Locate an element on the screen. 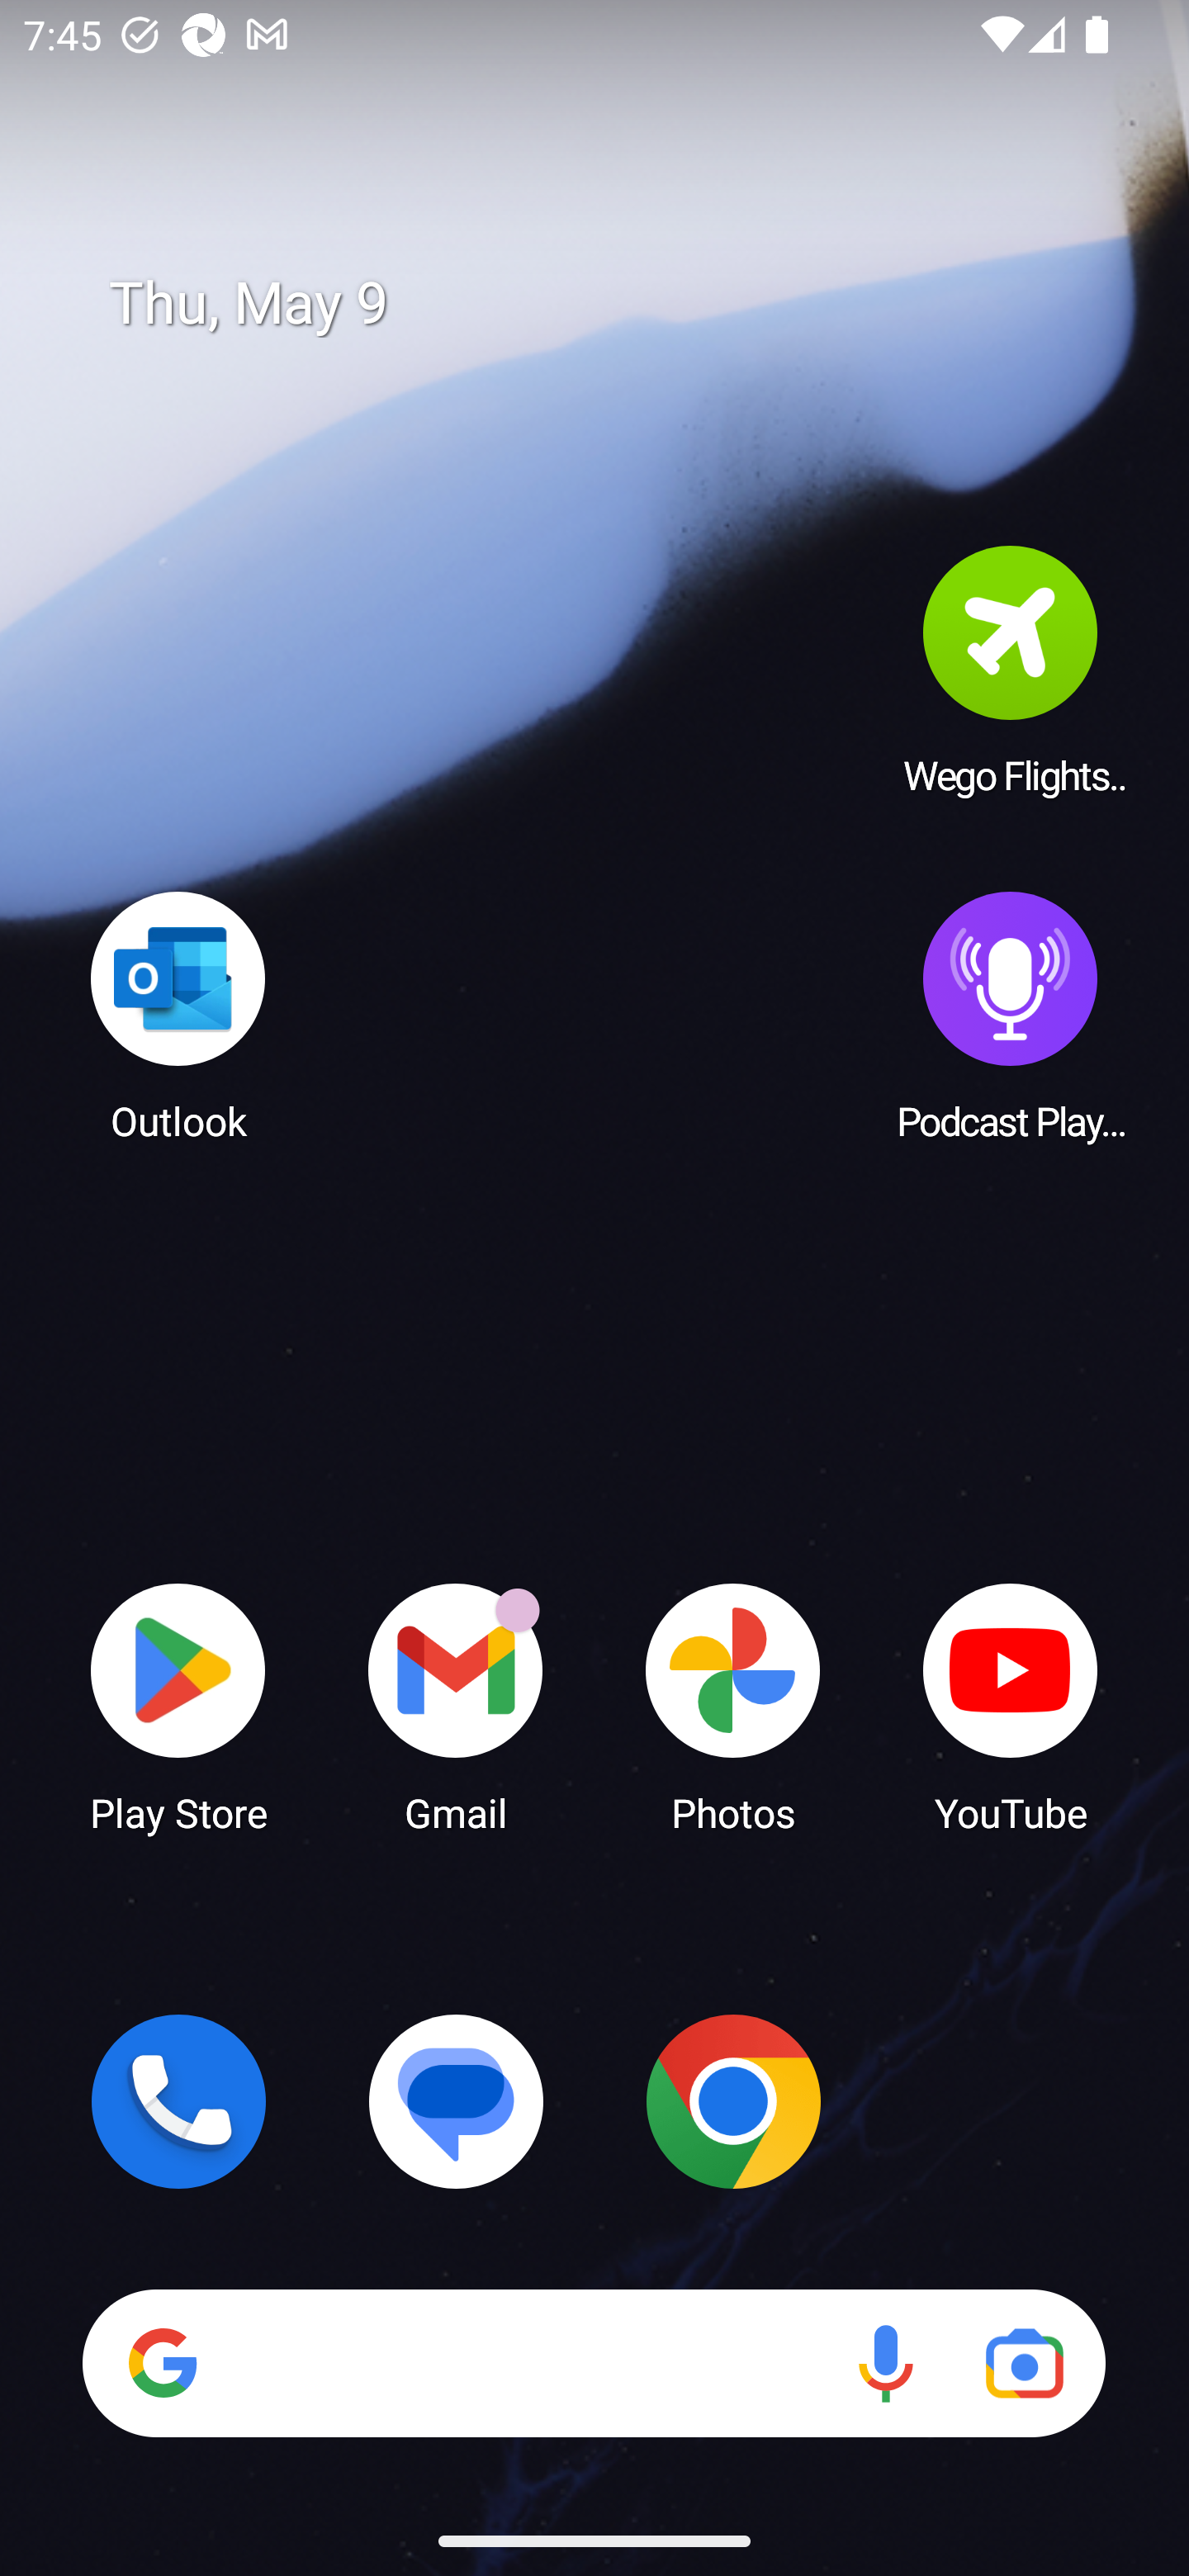 The height and width of the screenshot is (2576, 1189). Wego Flights & Hotels is located at coordinates (1011, 670).